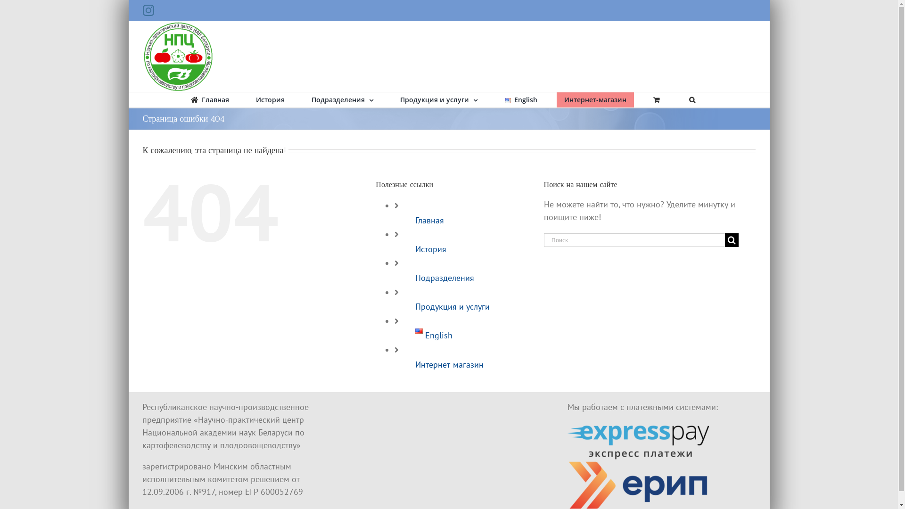  Describe the element at coordinates (638, 441) in the screenshot. I see `expresspay-logo` at that location.